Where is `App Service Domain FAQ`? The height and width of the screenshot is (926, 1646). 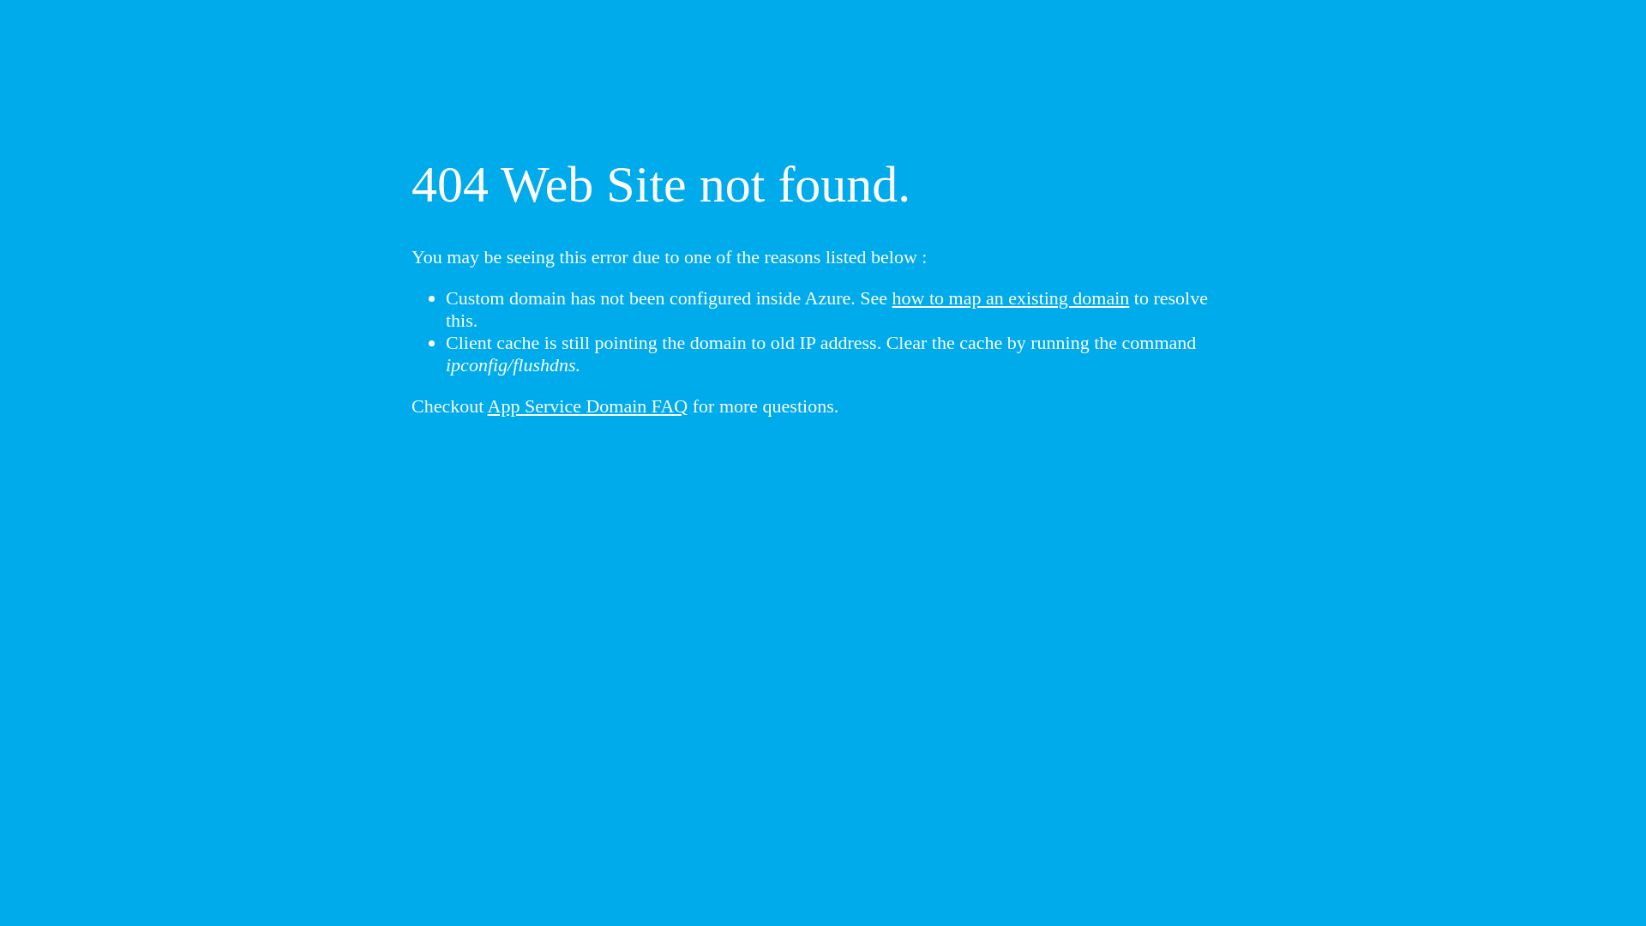 App Service Domain FAQ is located at coordinates (588, 406).